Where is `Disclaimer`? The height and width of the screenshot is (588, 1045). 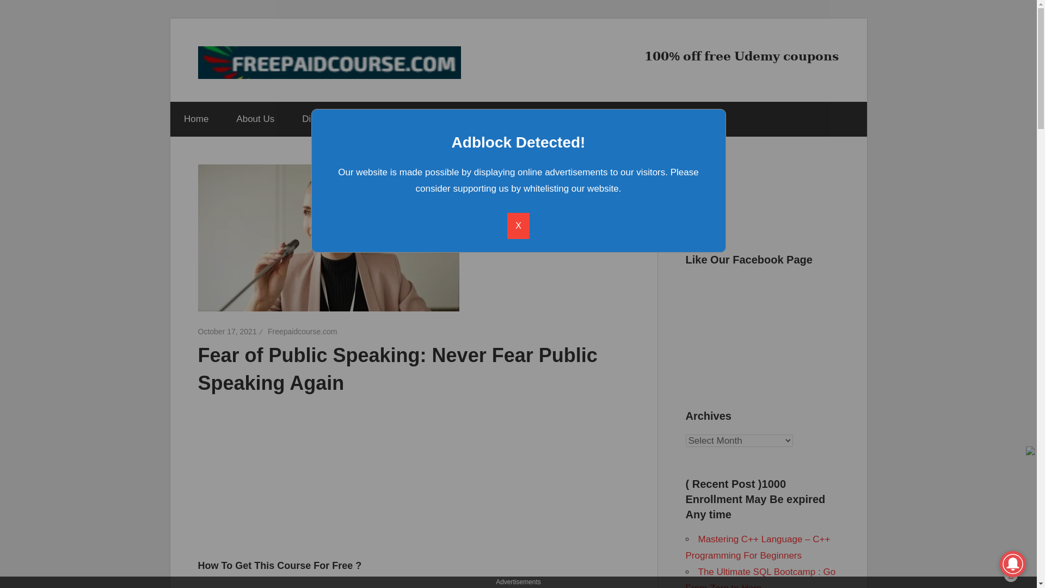 Disclaimer is located at coordinates (323, 119).